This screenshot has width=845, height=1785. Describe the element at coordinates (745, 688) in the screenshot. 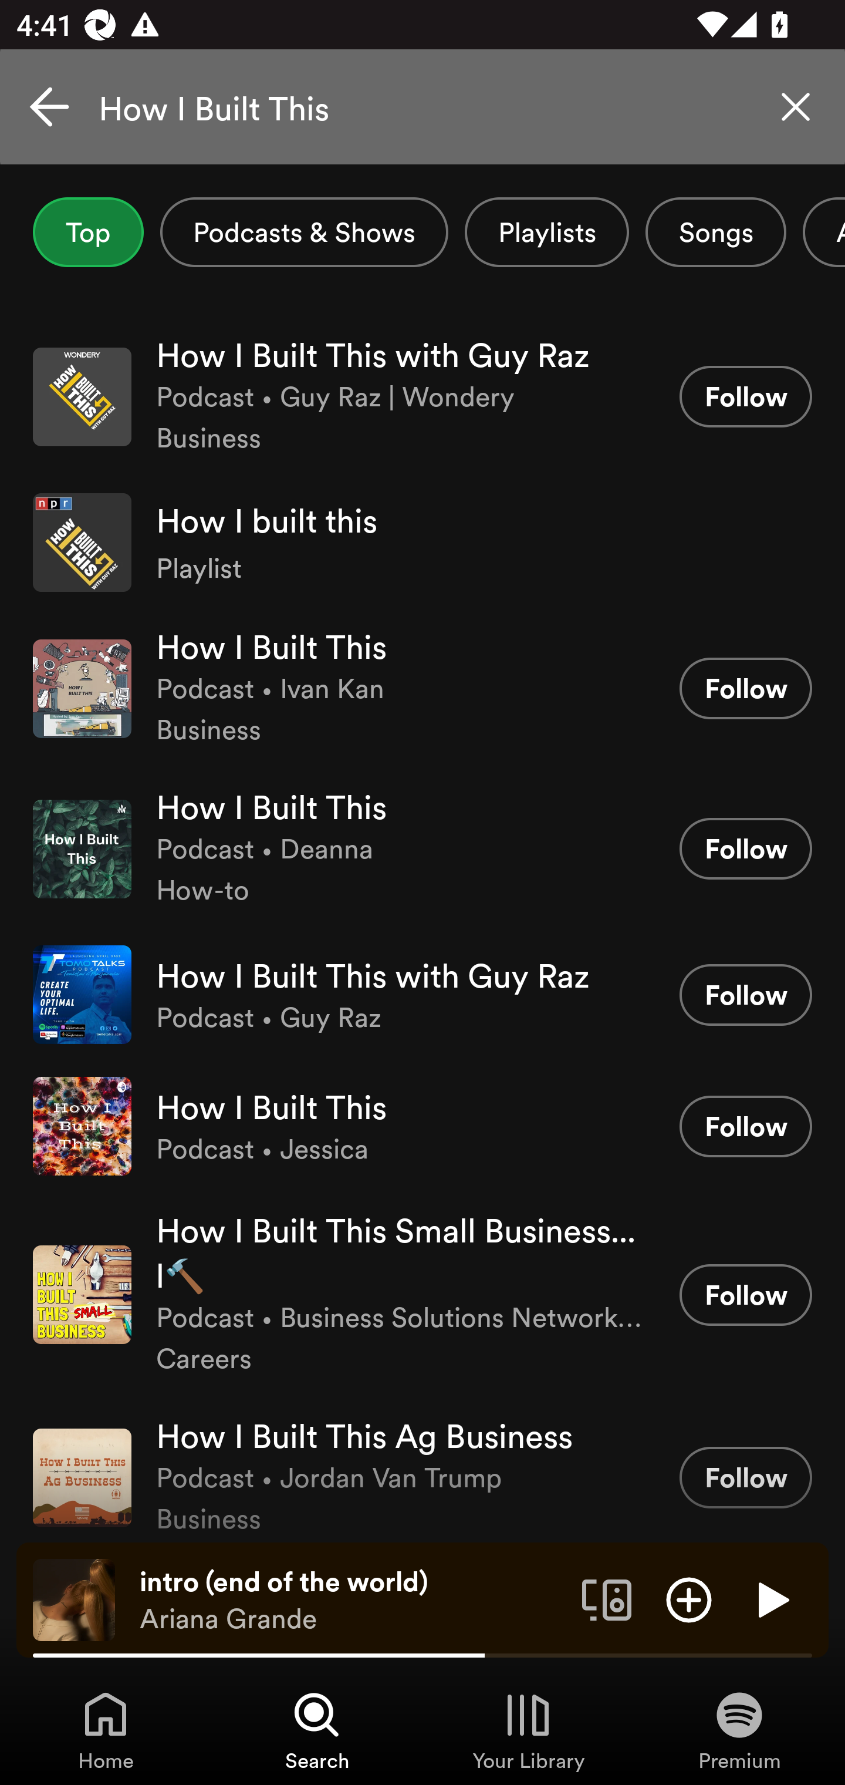

I see `Follow` at that location.